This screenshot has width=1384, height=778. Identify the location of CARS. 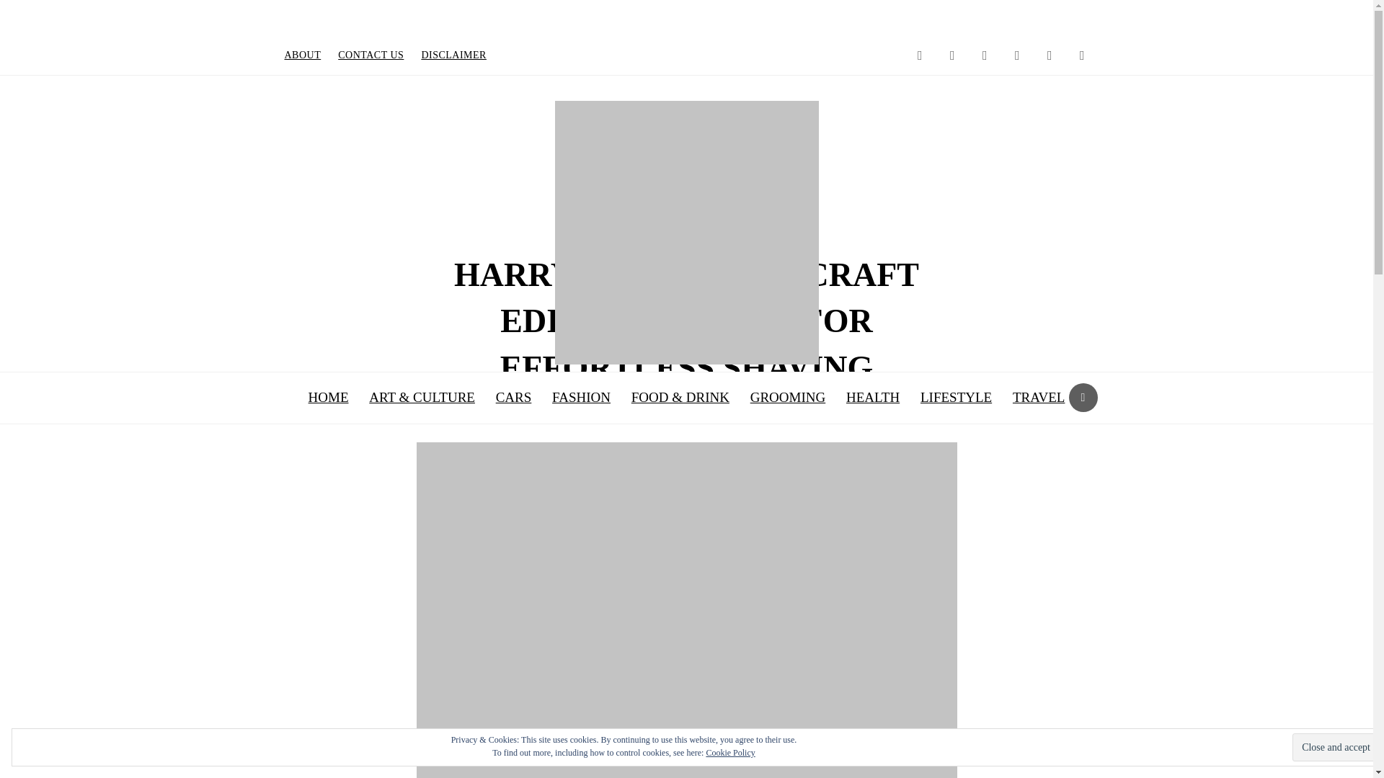
(513, 398).